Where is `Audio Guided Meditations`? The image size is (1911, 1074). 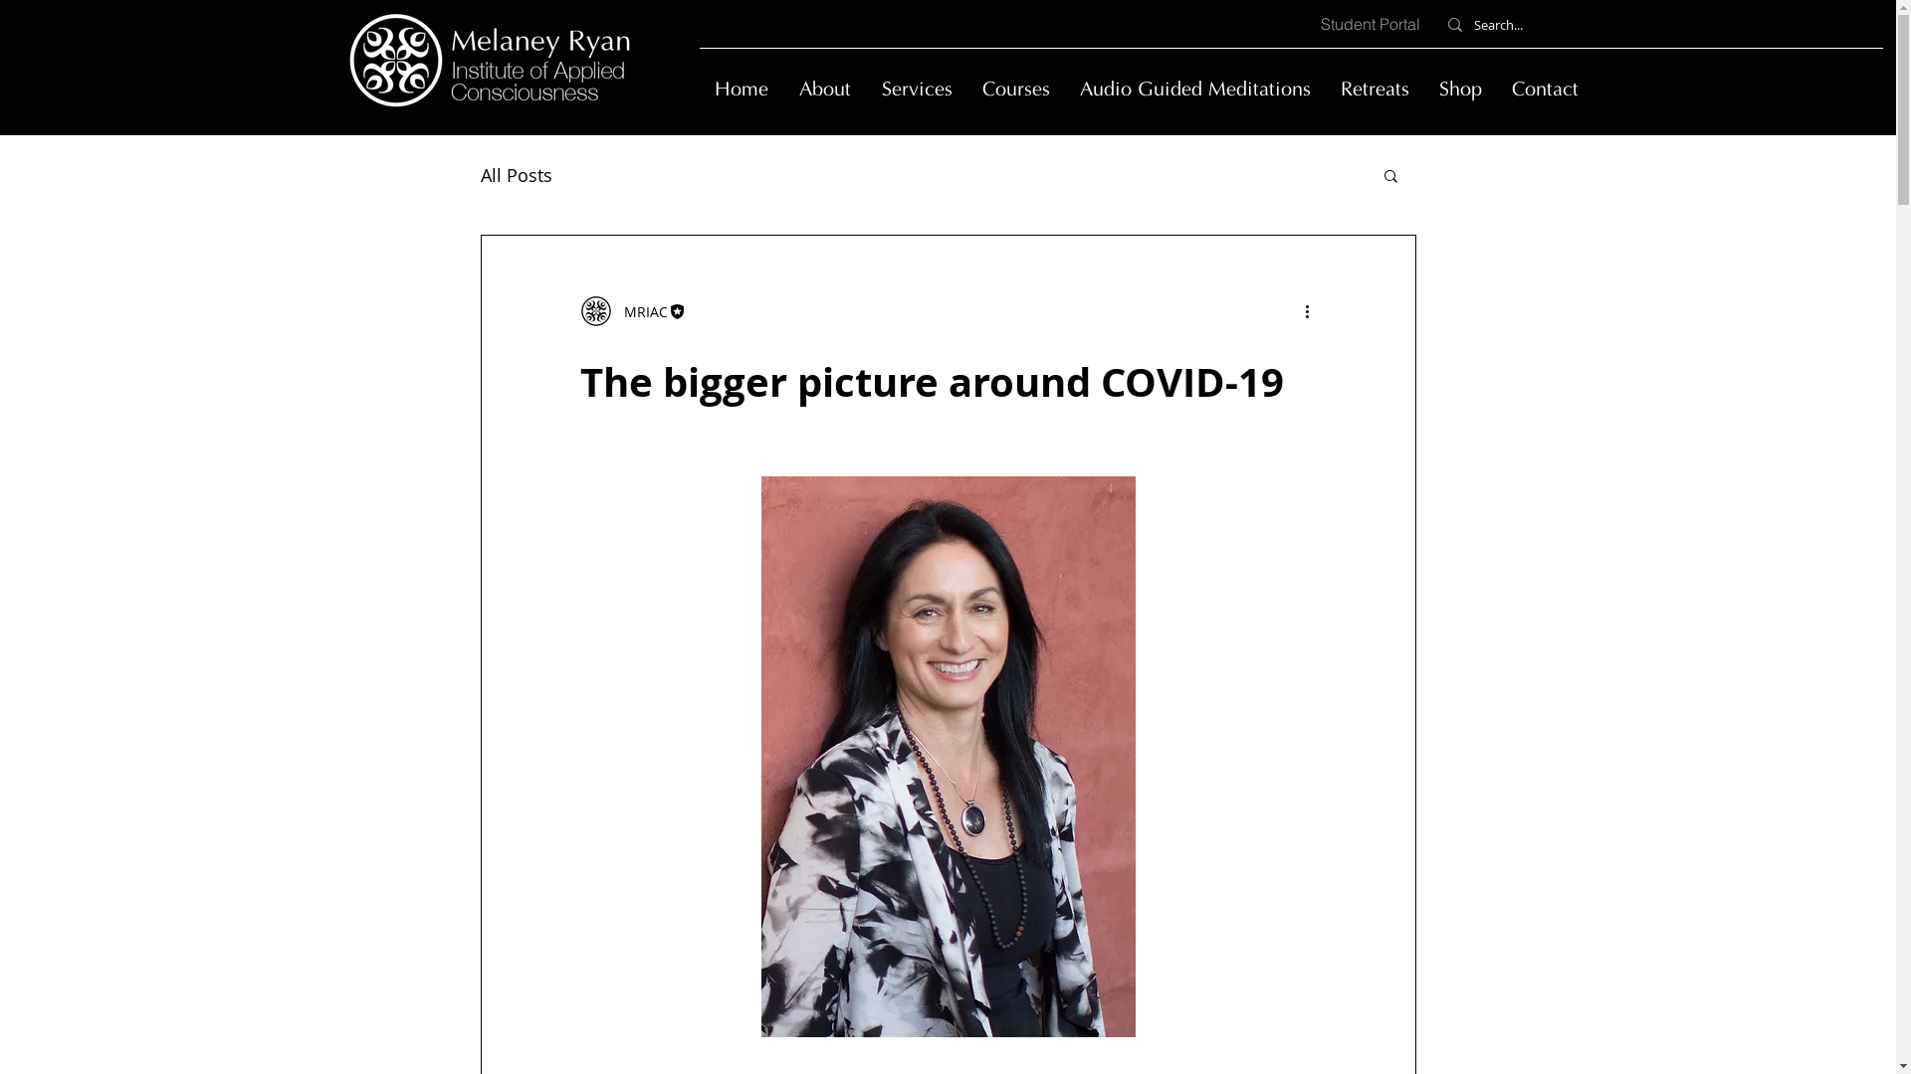 Audio Guided Meditations is located at coordinates (1195, 91).